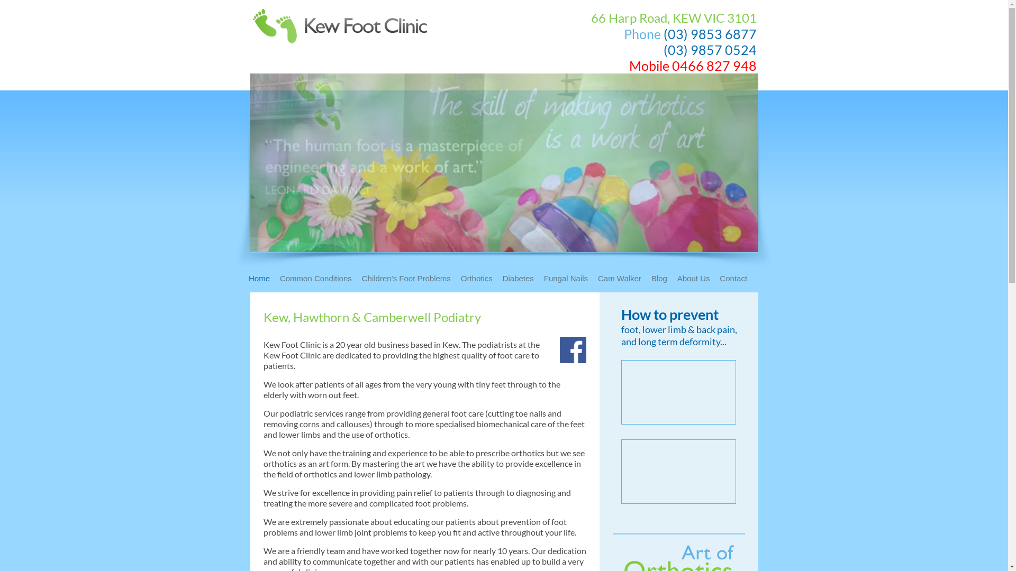  Describe the element at coordinates (664, 281) in the screenshot. I see `Blog` at that location.